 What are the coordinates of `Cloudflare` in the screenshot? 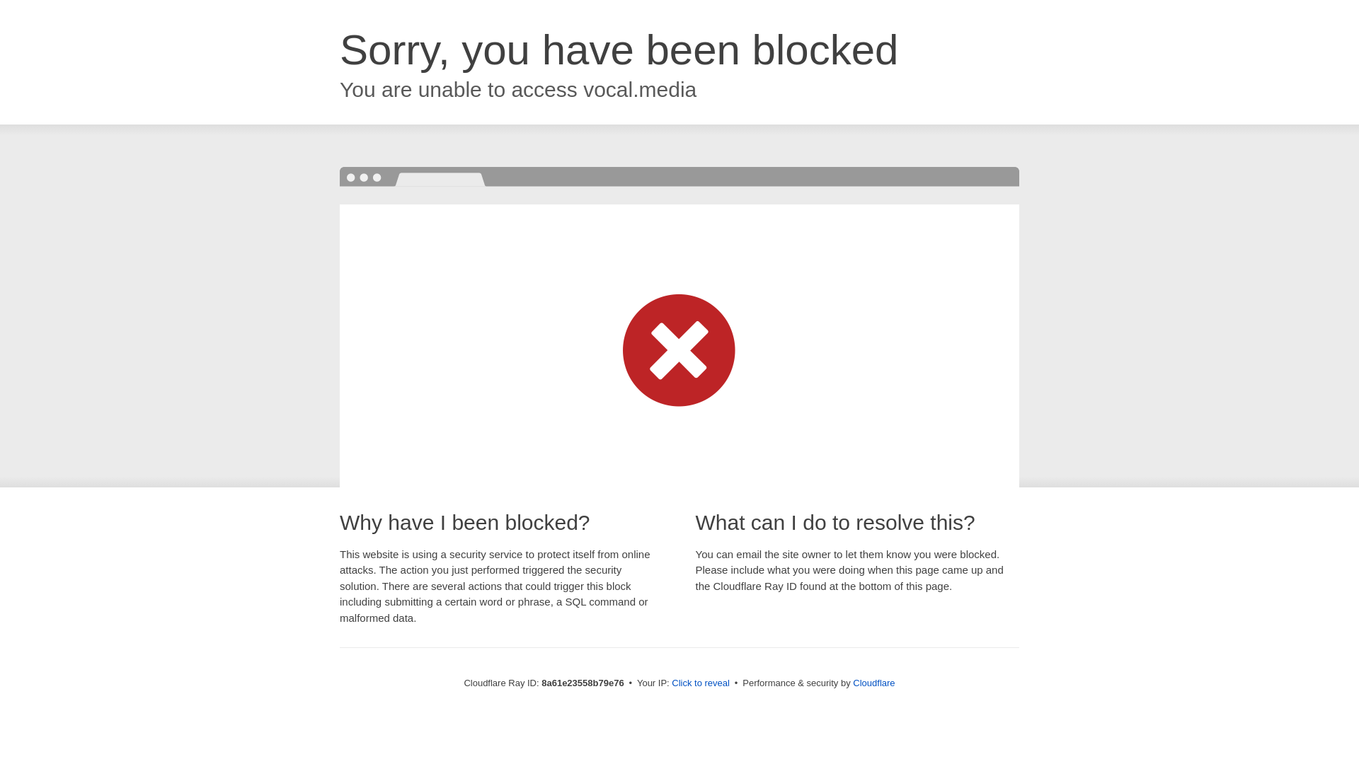 It's located at (873, 683).